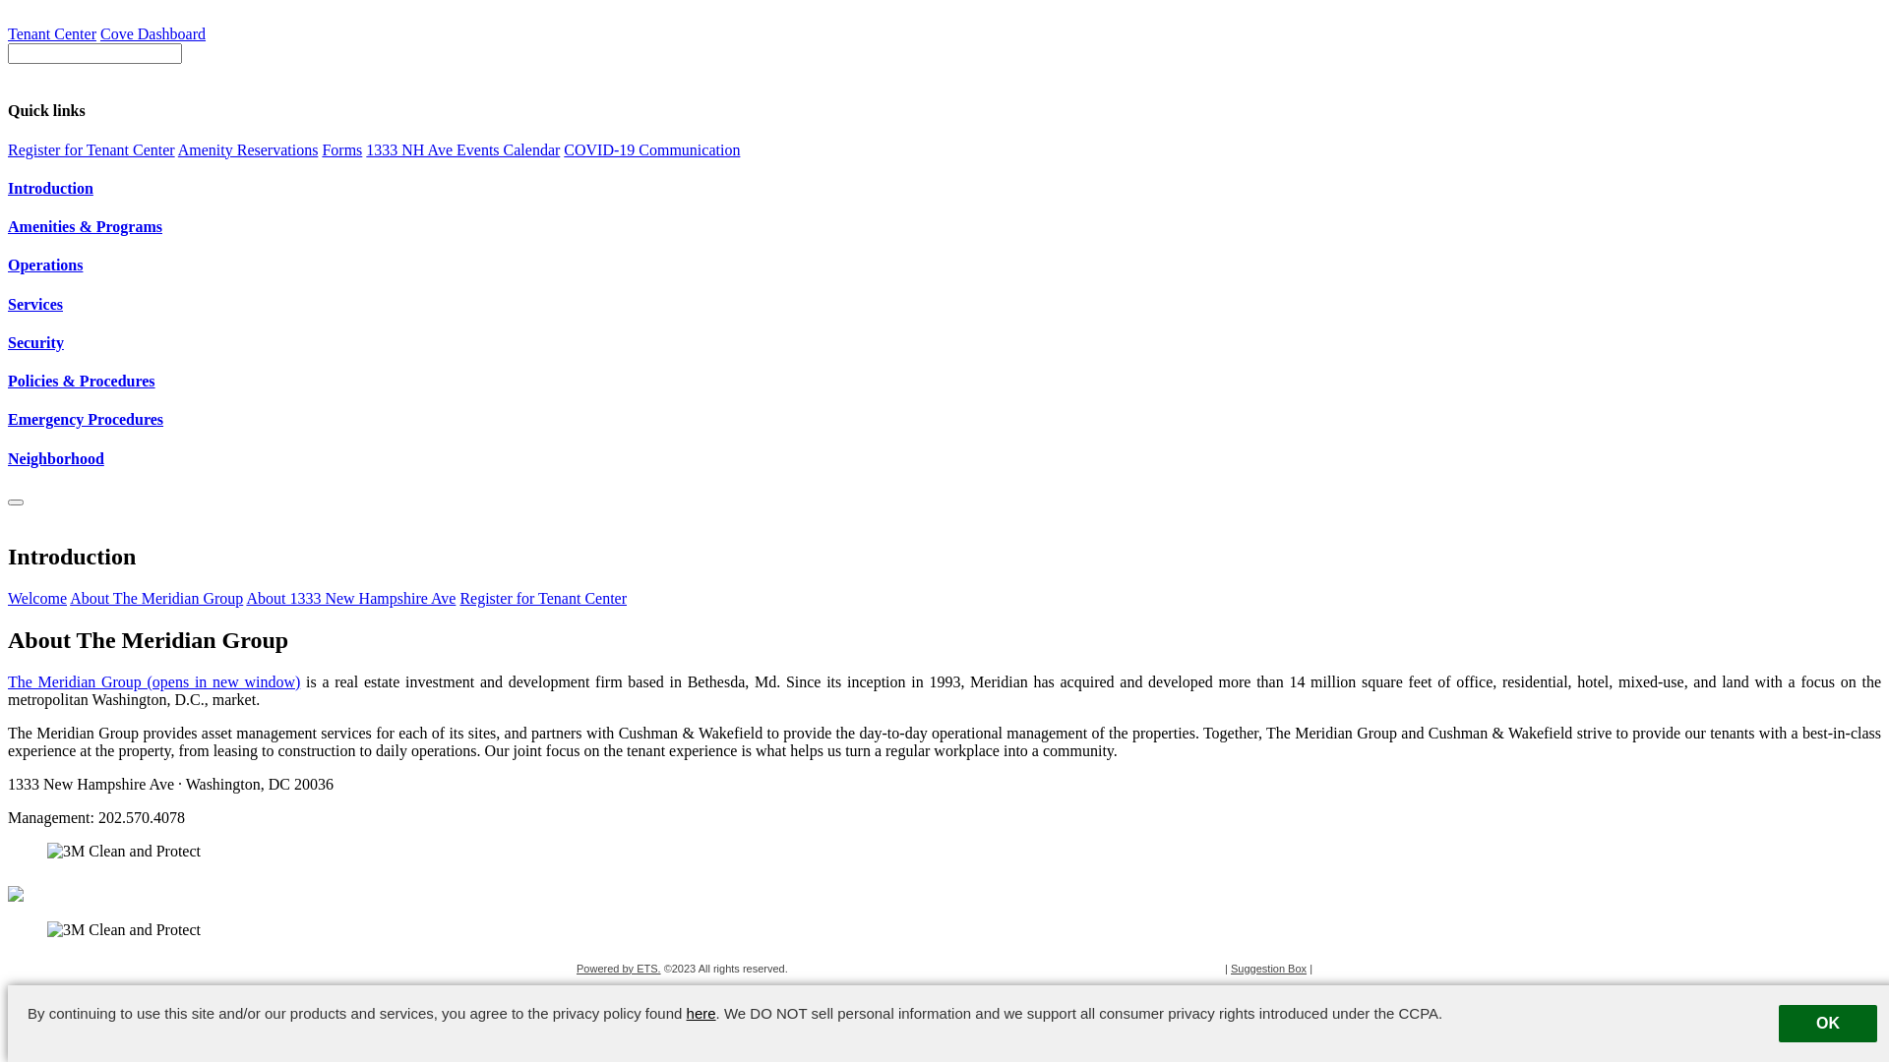  What do you see at coordinates (153, 682) in the screenshot?
I see `The Meridian Group (opens in new window)` at bounding box center [153, 682].